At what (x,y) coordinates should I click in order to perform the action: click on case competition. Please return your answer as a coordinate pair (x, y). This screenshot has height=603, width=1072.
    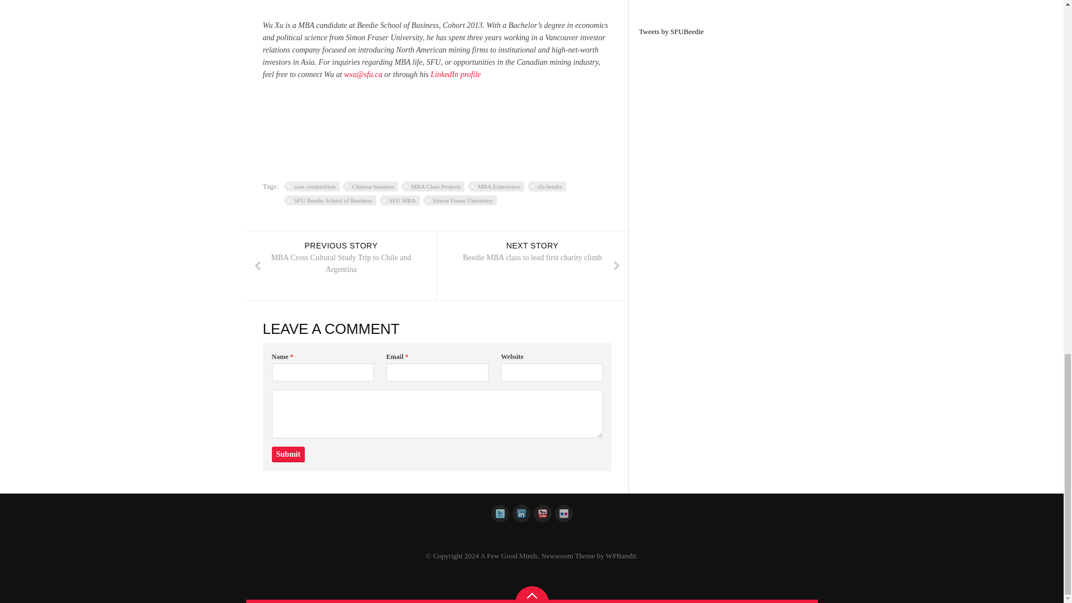
    Looking at the image, I should click on (311, 186).